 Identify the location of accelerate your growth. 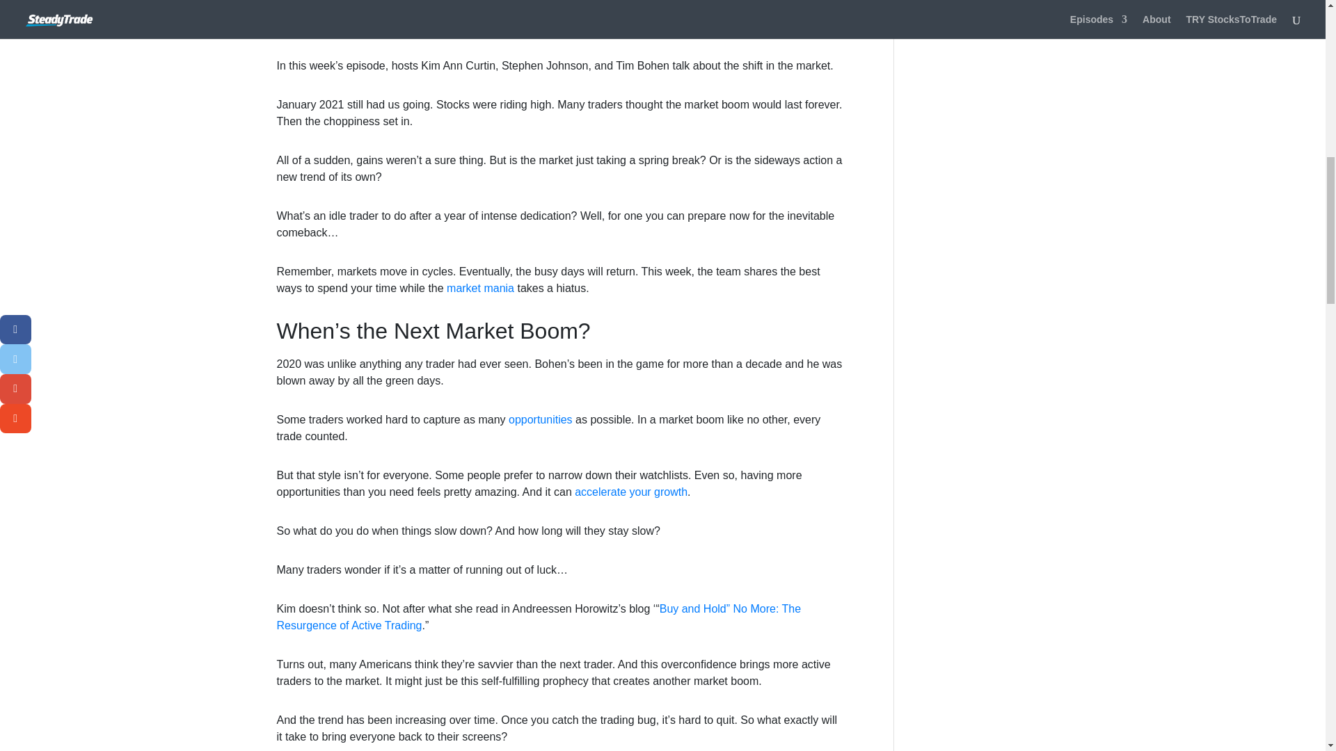
(630, 492).